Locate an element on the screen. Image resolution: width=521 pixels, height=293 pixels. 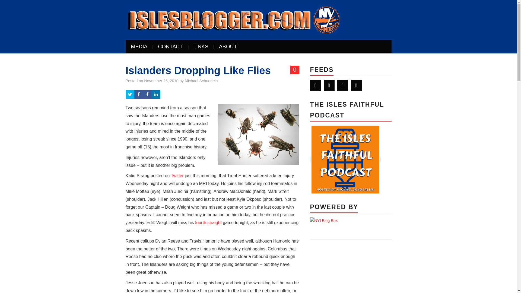
ABOUT is located at coordinates (228, 46).